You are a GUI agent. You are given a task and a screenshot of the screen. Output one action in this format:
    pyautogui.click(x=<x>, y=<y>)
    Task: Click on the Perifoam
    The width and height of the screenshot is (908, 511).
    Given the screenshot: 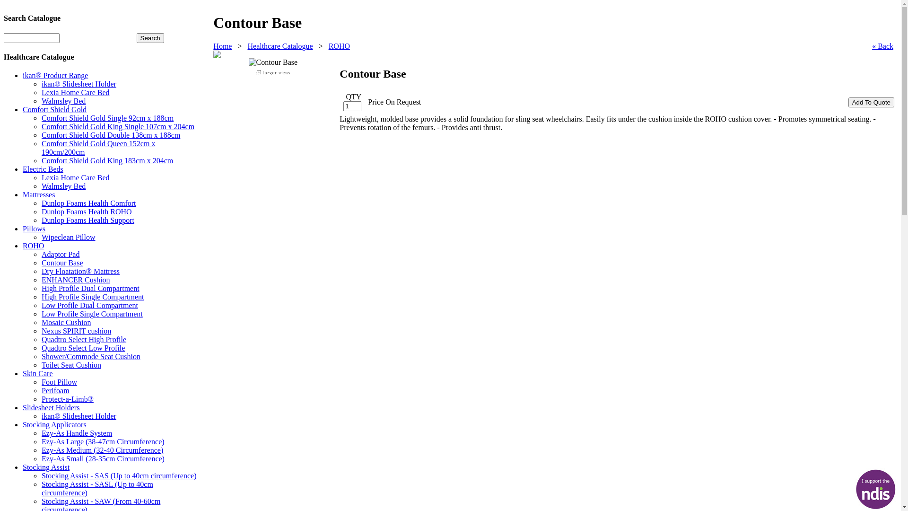 What is the action you would take?
    pyautogui.click(x=56, y=391)
    